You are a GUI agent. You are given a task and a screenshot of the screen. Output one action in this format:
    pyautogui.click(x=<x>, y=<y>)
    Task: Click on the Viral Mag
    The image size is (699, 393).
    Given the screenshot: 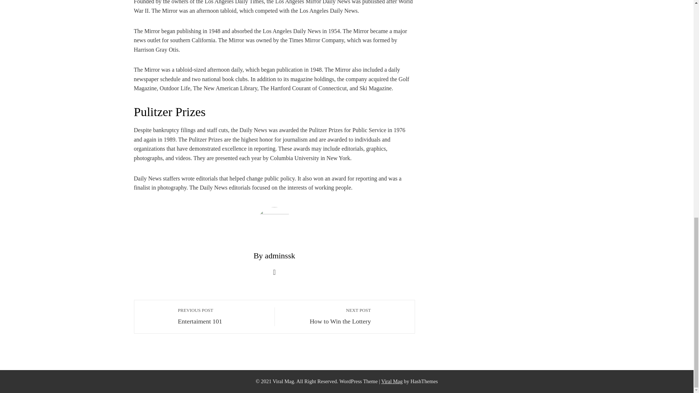 What is the action you would take?
    pyautogui.click(x=222, y=316)
    